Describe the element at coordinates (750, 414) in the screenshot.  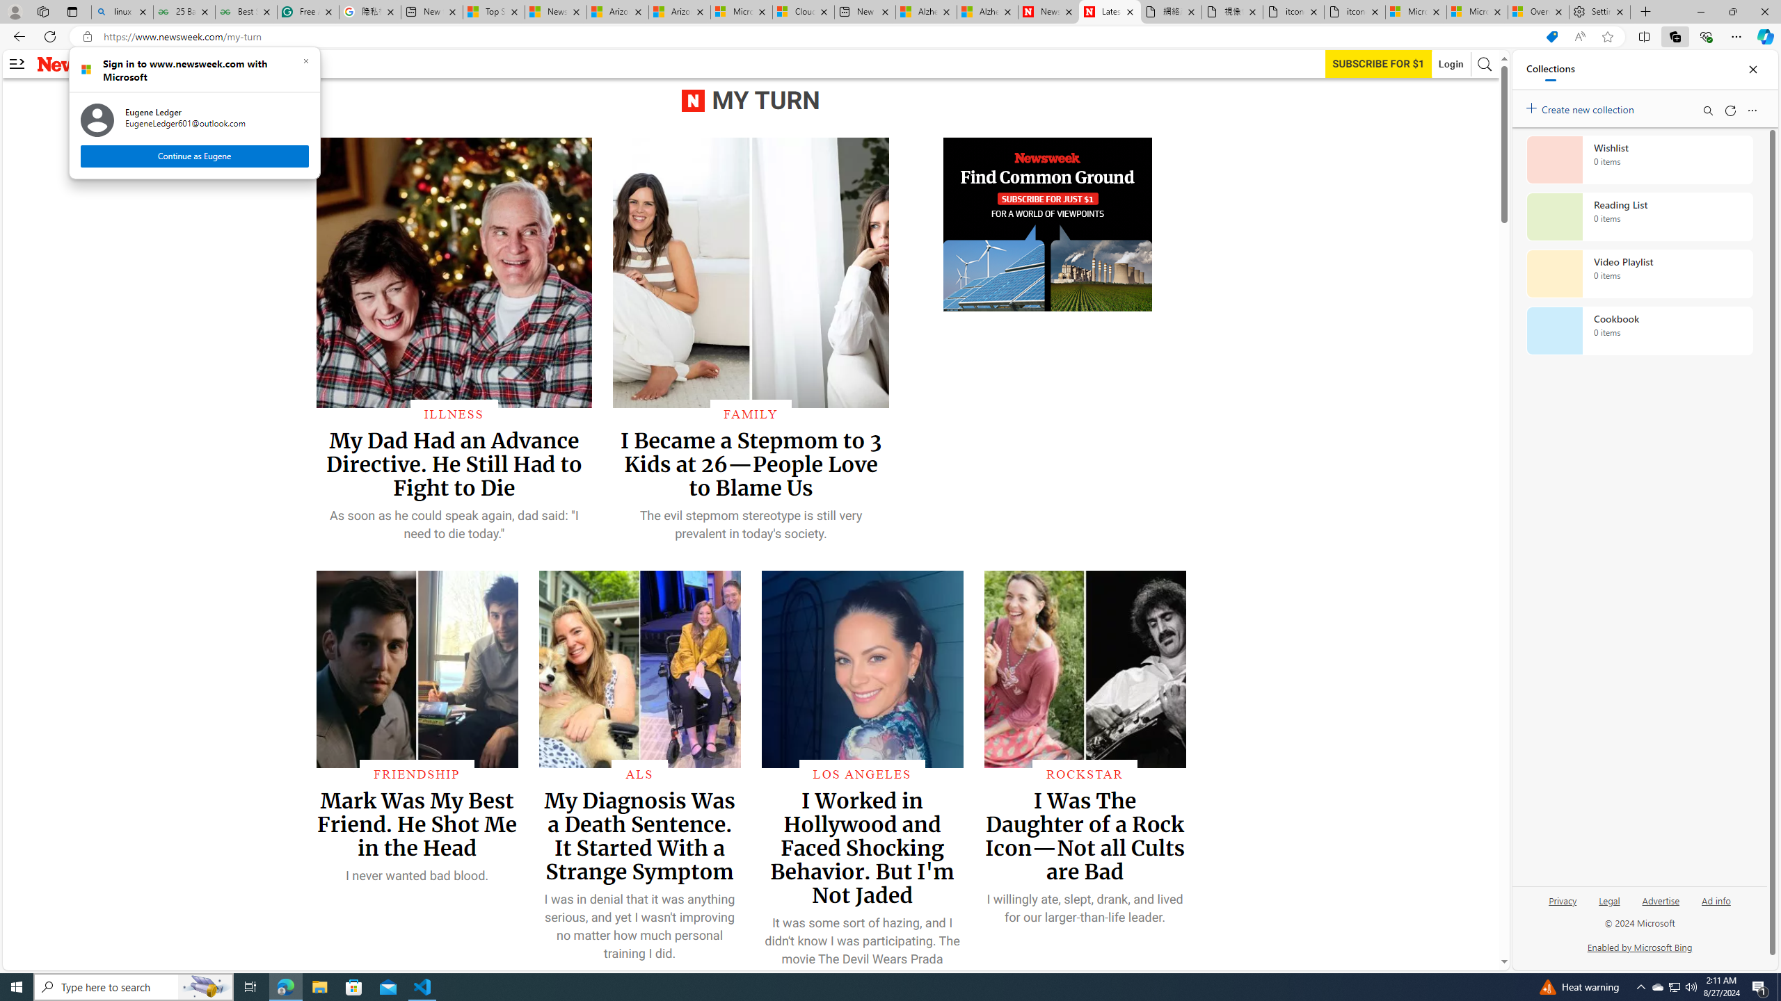
I see `linux basic - Search` at that location.